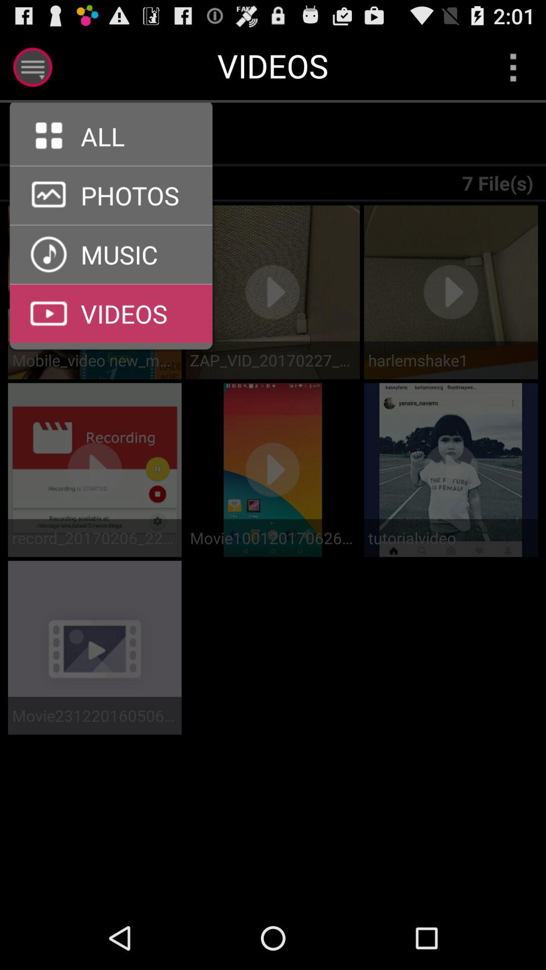  I want to click on select the zap_vid_20170227_214607 item, so click(272, 360).